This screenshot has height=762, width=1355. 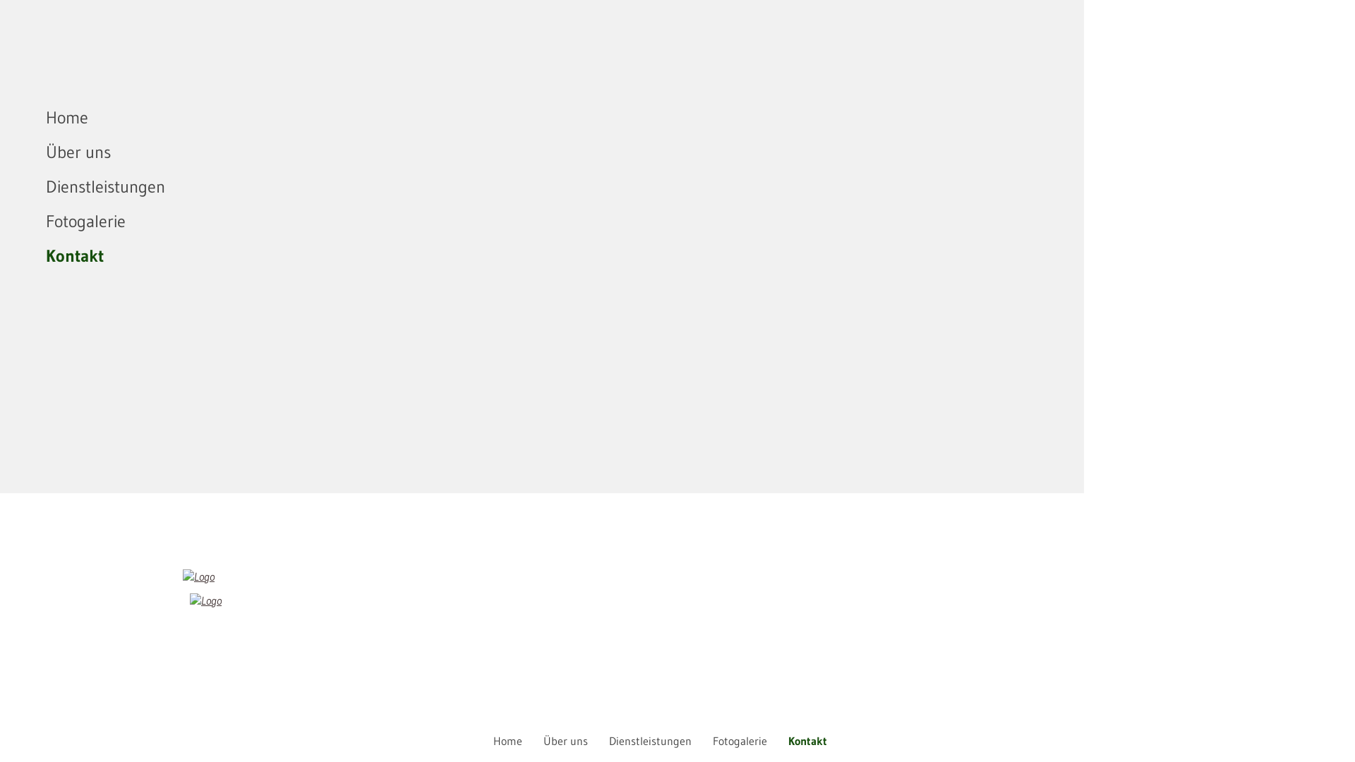 What do you see at coordinates (441, 255) in the screenshot?
I see `Kontakt` at bounding box center [441, 255].